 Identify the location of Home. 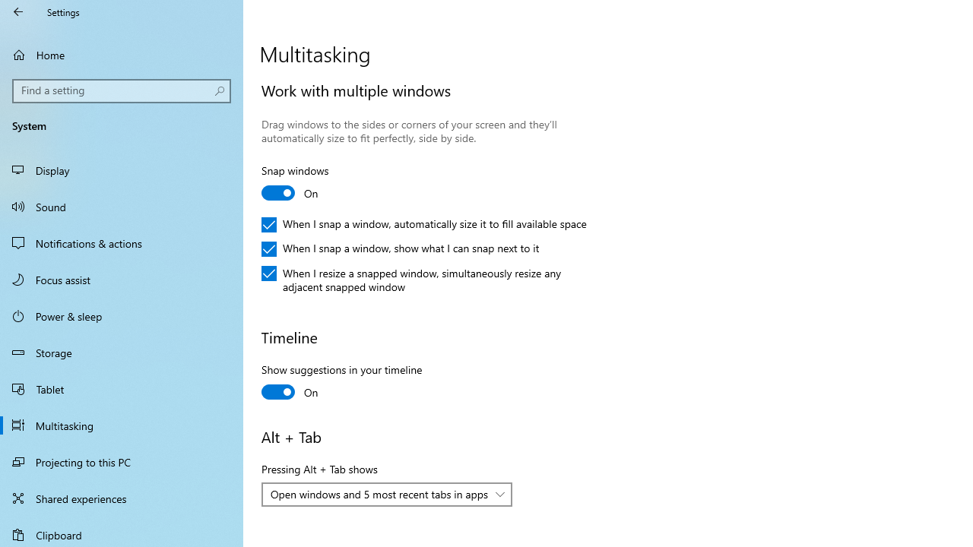
(122, 55).